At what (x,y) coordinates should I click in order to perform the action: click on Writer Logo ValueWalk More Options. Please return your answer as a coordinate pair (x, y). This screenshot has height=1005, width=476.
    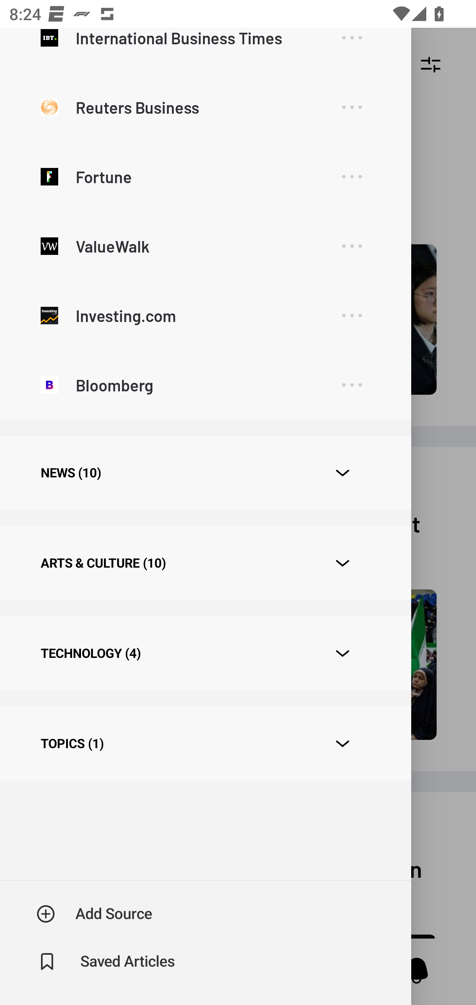
    Looking at the image, I should click on (205, 246).